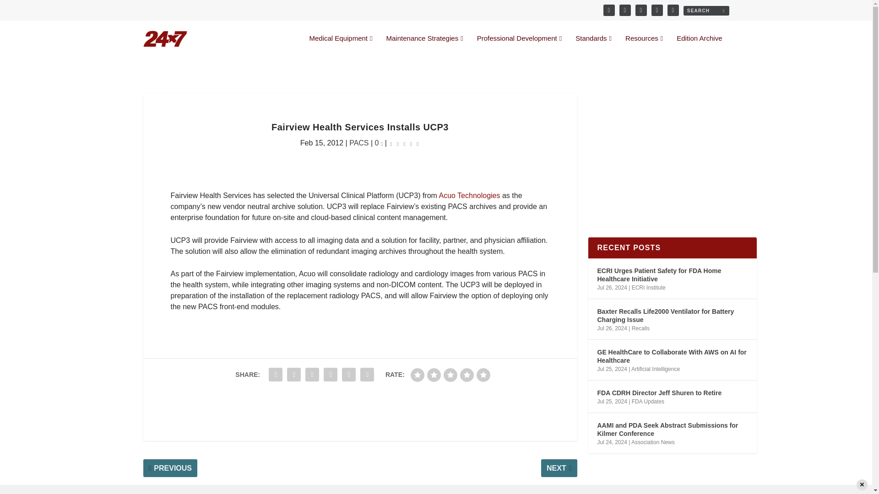 Image resolution: width=879 pixels, height=494 pixels. What do you see at coordinates (450, 375) in the screenshot?
I see `regular` at bounding box center [450, 375].